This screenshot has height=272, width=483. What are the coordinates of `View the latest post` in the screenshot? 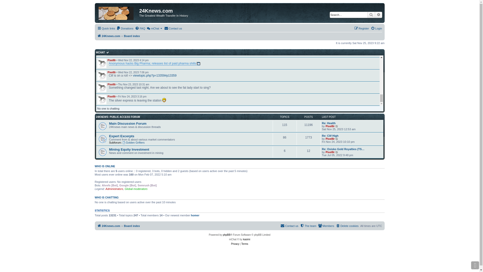 It's located at (337, 152).